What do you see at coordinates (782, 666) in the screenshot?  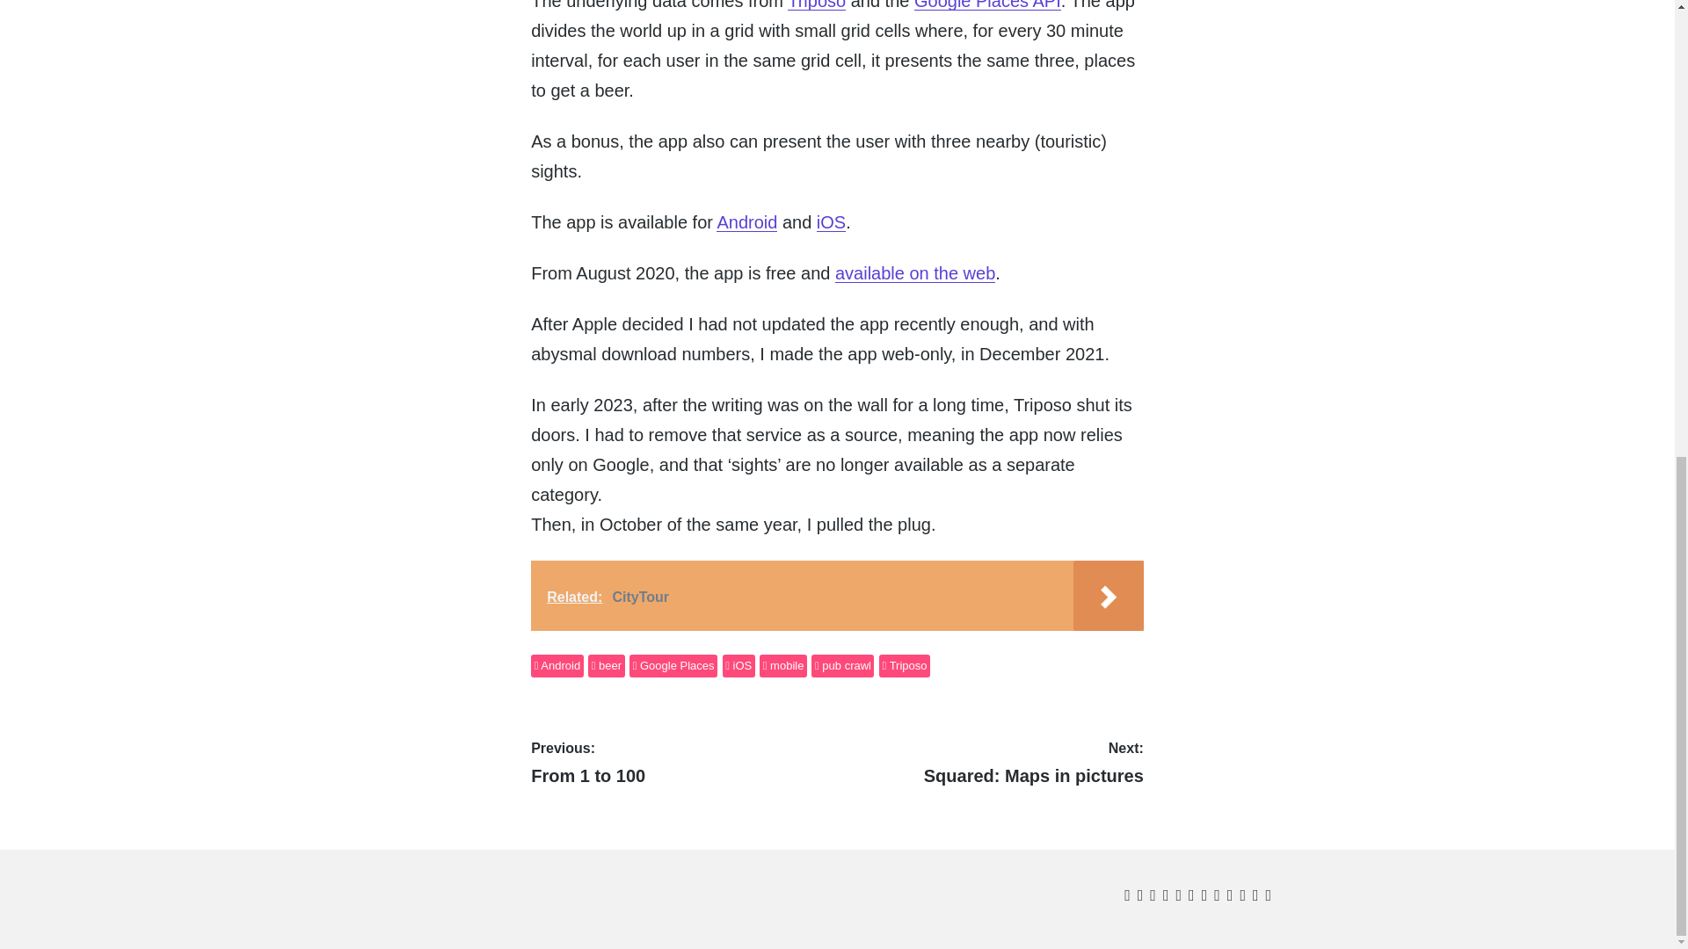 I see ` beer` at bounding box center [782, 666].